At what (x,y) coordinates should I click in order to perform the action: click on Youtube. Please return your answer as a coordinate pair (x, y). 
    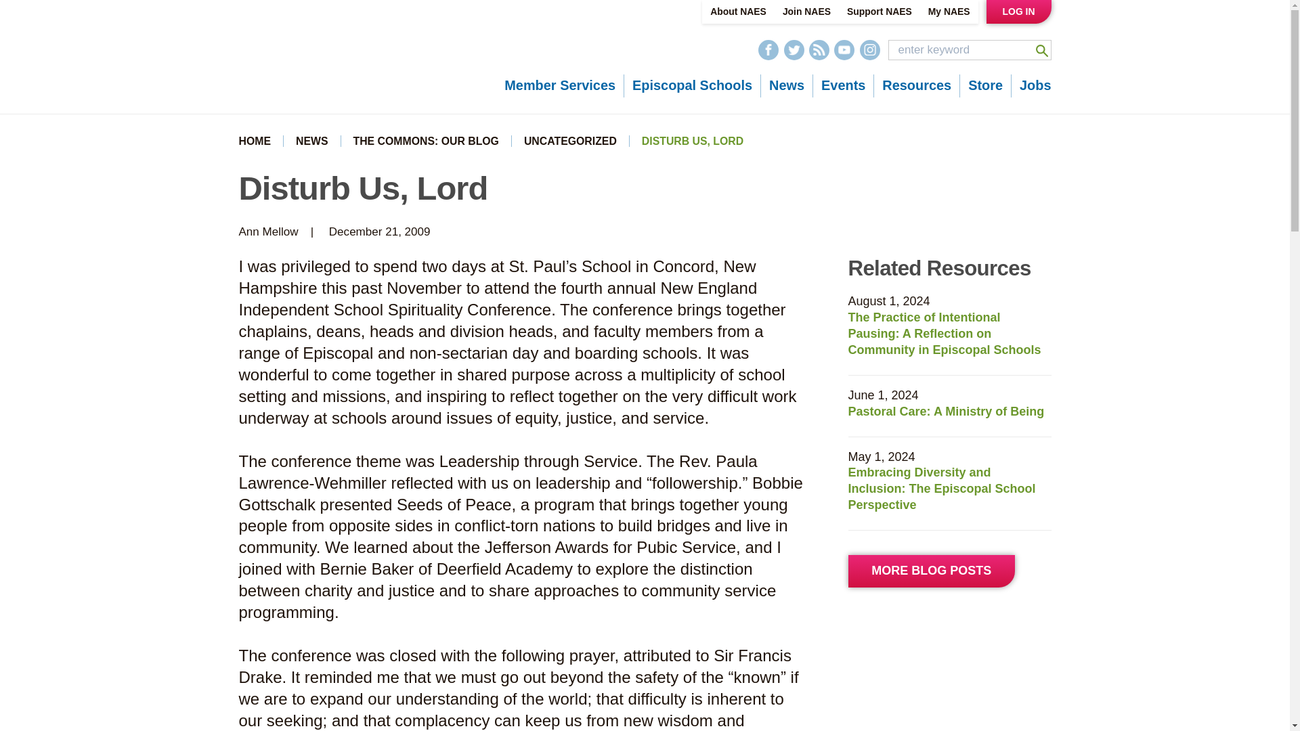
    Looking at the image, I should click on (844, 50).